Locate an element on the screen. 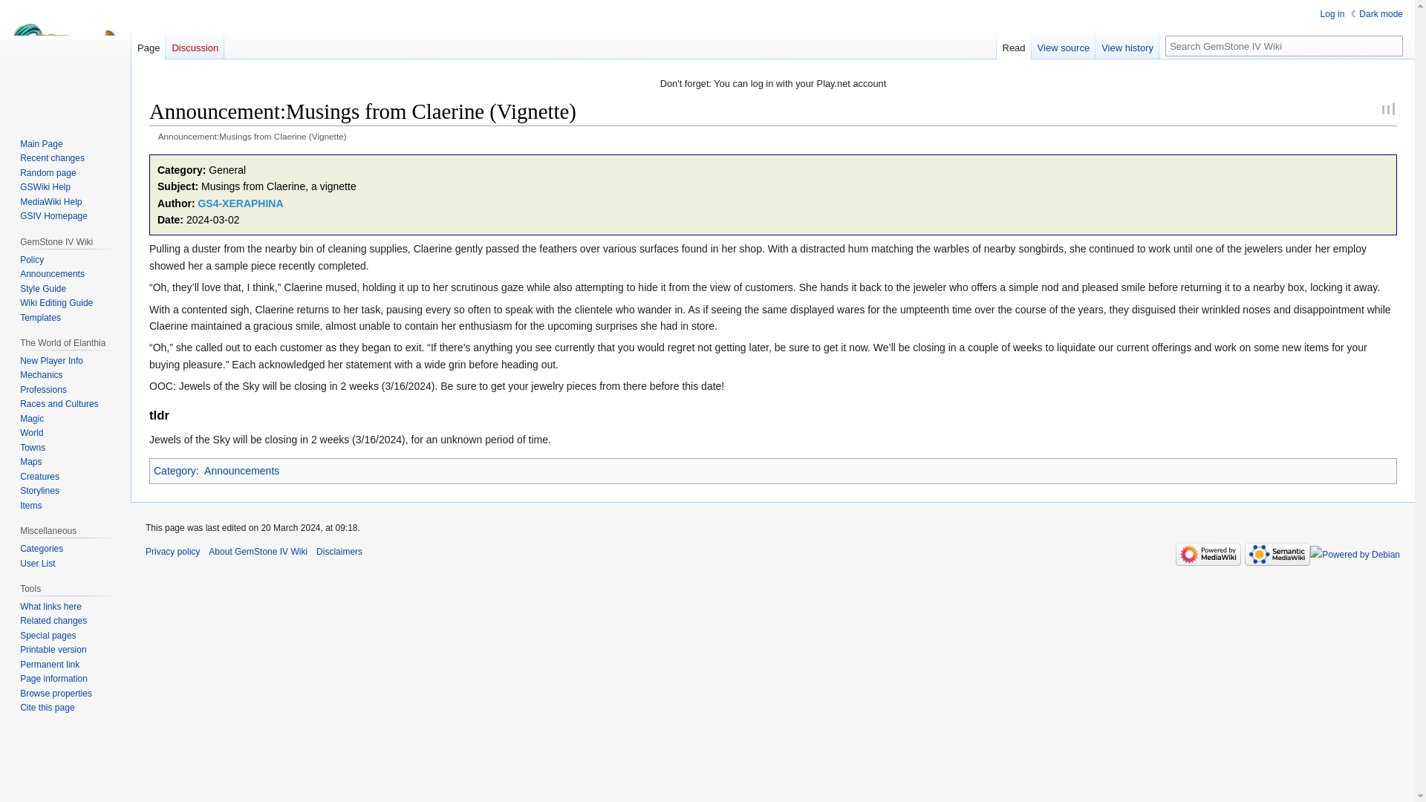 Image resolution: width=1426 pixels, height=802 pixels. Creatures is located at coordinates (39, 477).